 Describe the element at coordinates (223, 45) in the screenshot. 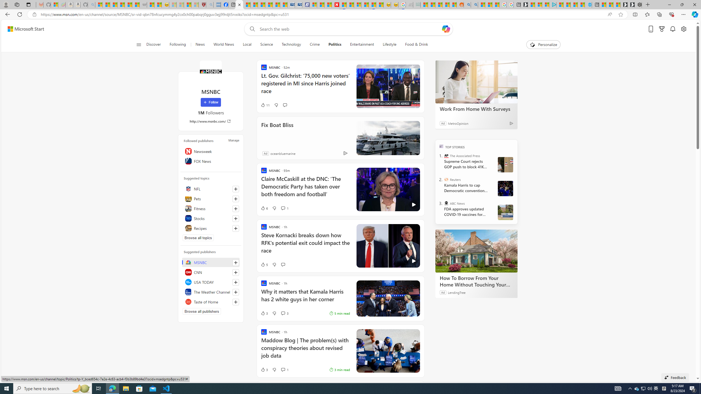

I see `World News` at that location.